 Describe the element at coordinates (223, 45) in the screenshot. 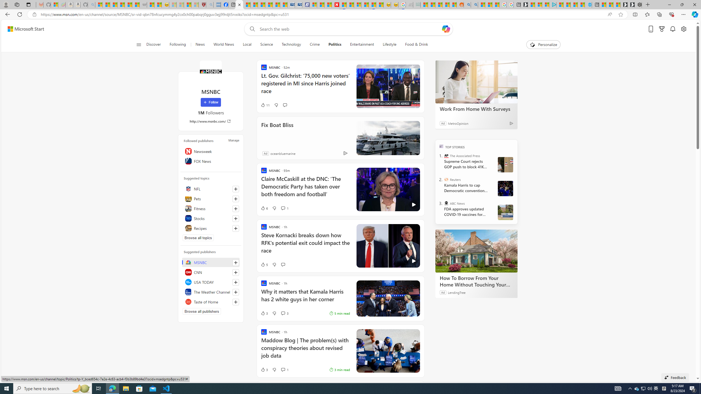

I see `World News` at that location.